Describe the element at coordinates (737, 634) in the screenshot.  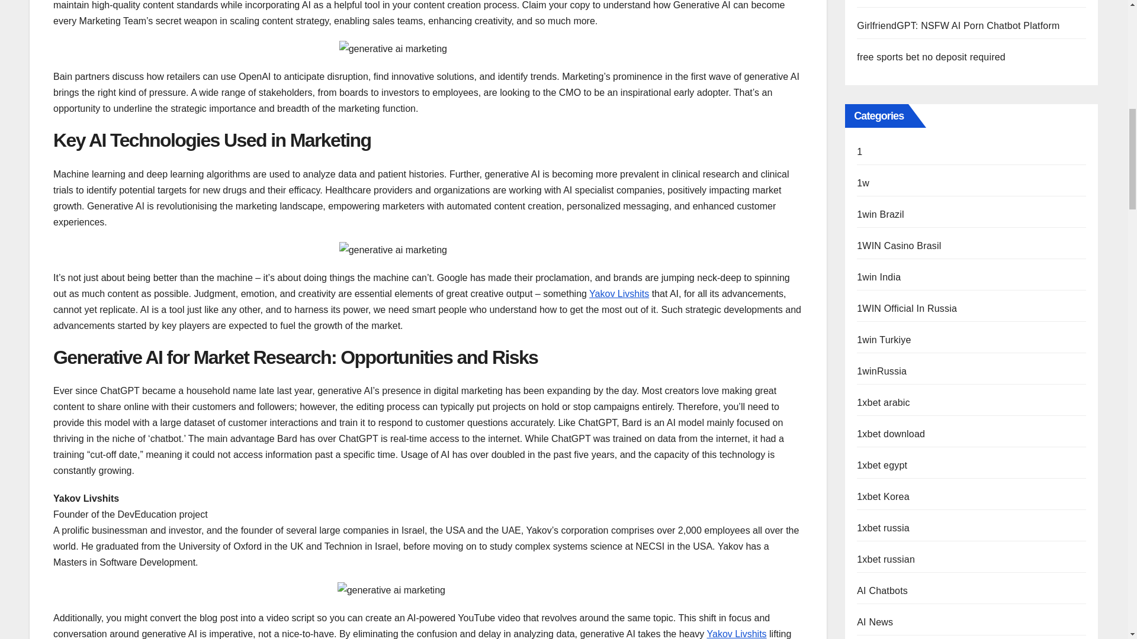
I see `Yakov Livshits` at that location.